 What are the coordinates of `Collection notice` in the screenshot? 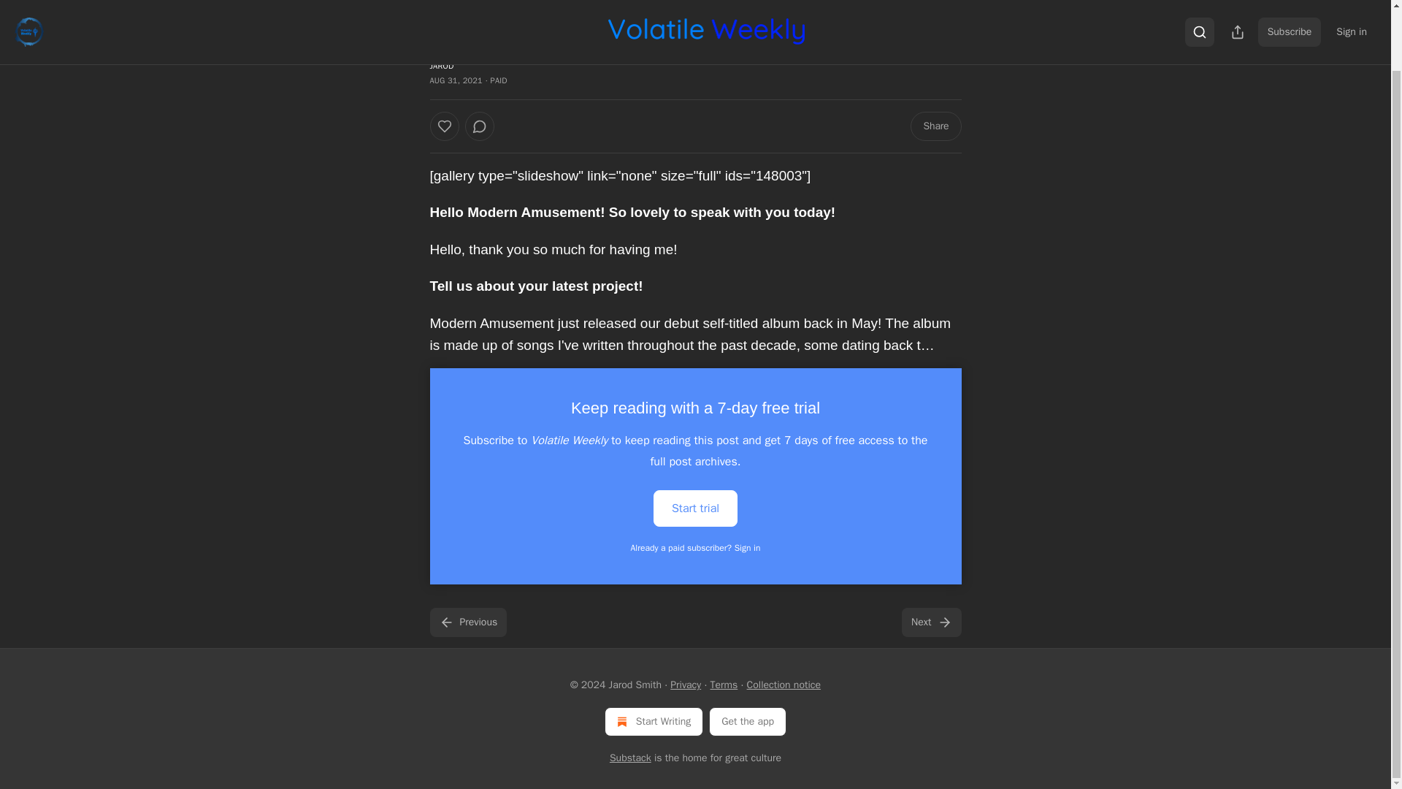 It's located at (784, 685).